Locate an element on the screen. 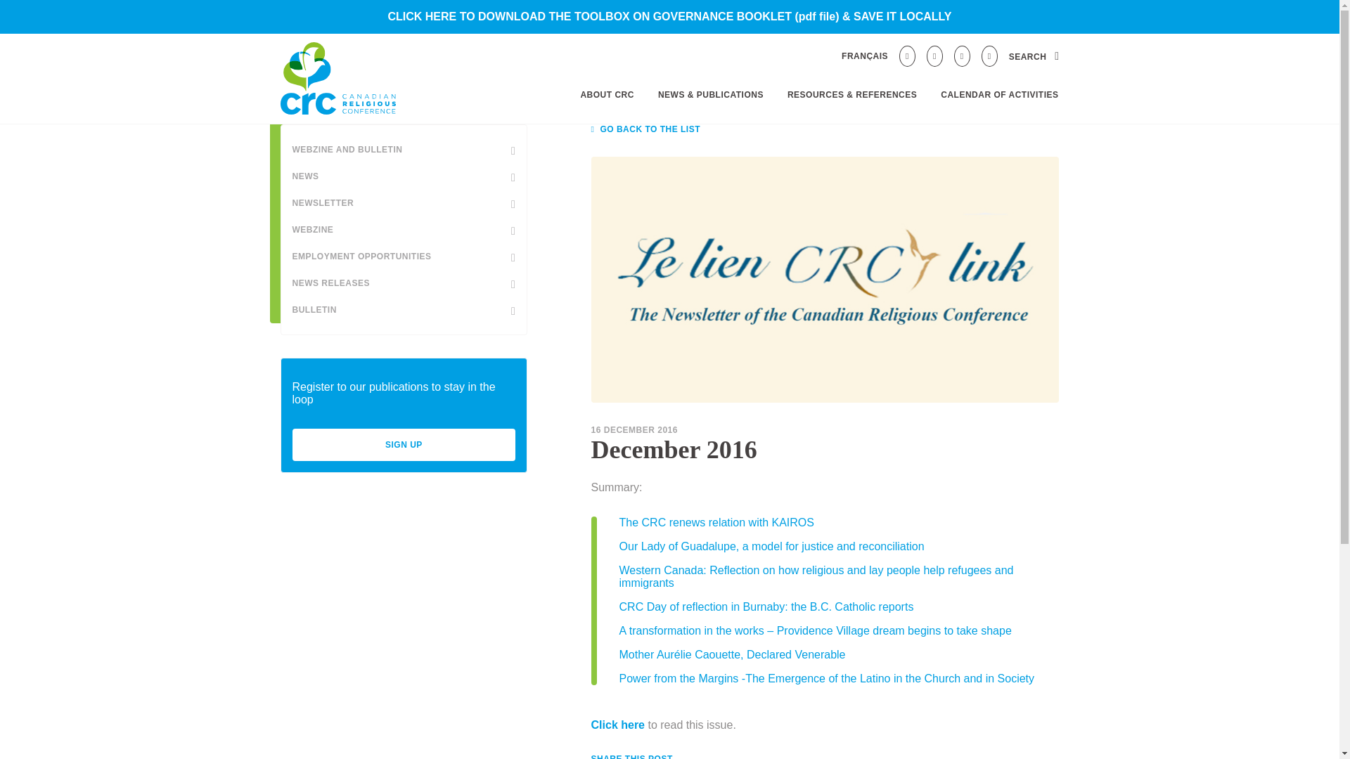 The image size is (1350, 759). Search is located at coordinates (1034, 56).